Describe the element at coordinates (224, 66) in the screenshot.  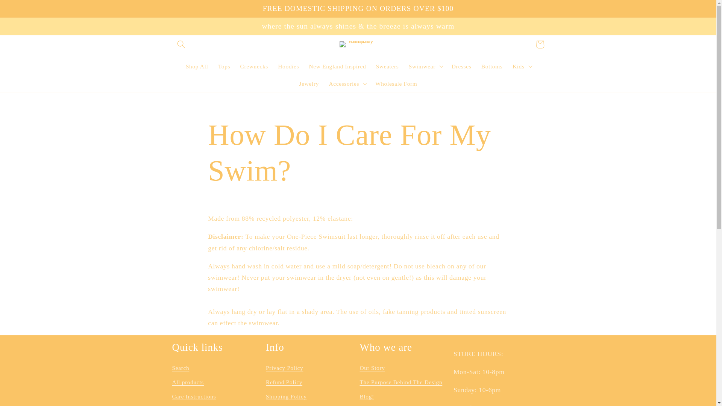
I see `Tops` at that location.